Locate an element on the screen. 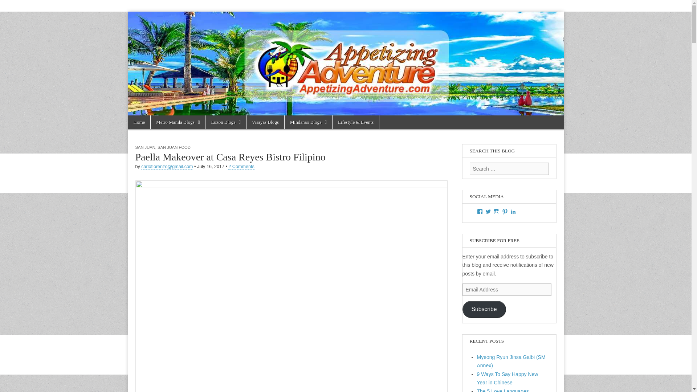 The height and width of the screenshot is (392, 697). Appetizing Adventure is located at coordinates (174, 40).